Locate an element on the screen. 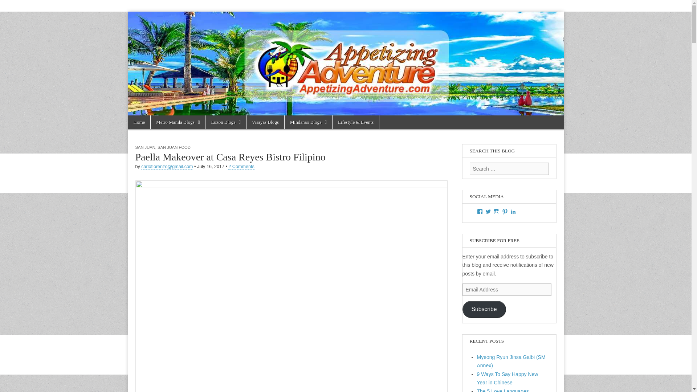 The height and width of the screenshot is (392, 697). Appetizing Adventure is located at coordinates (174, 40).